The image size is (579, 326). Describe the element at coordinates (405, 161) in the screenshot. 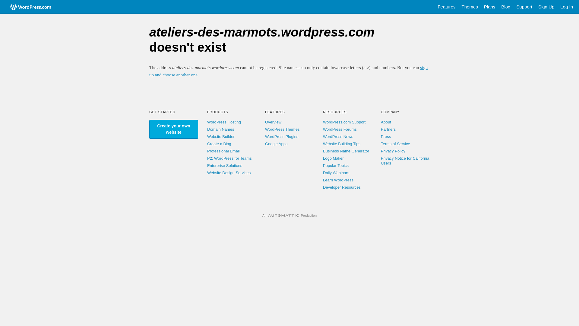

I see `Privacy Notice for California Users` at that location.